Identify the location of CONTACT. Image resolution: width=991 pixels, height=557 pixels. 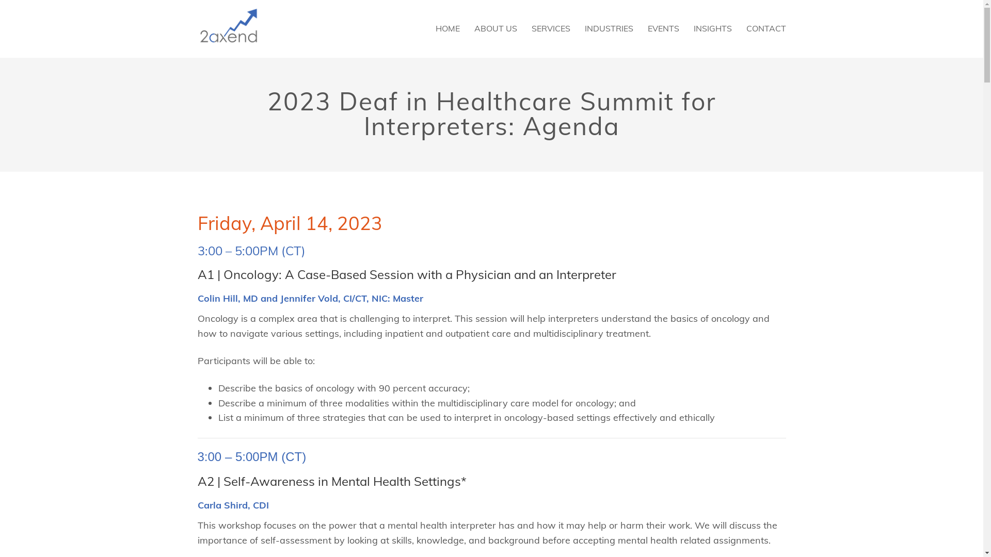
(766, 29).